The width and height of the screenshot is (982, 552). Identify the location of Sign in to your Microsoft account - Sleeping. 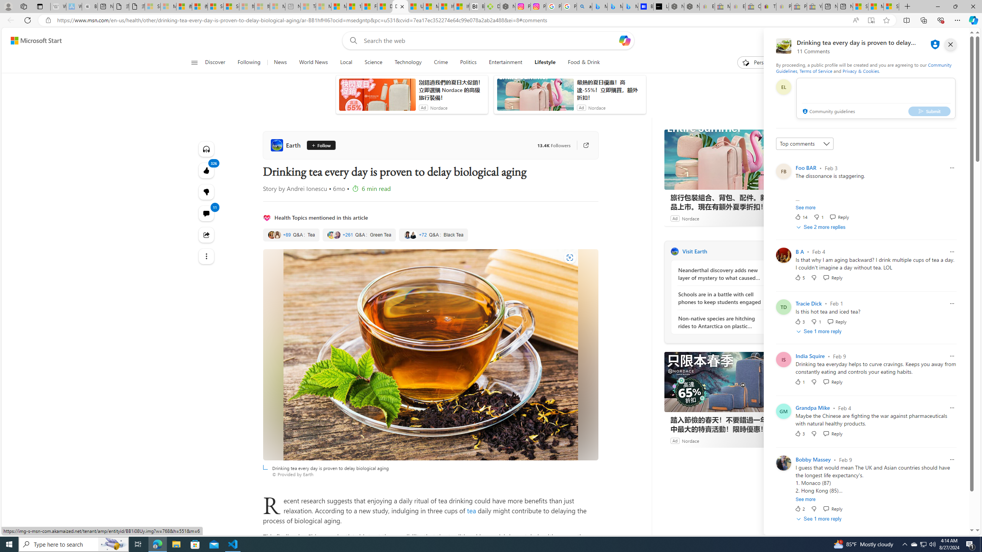
(153, 7).